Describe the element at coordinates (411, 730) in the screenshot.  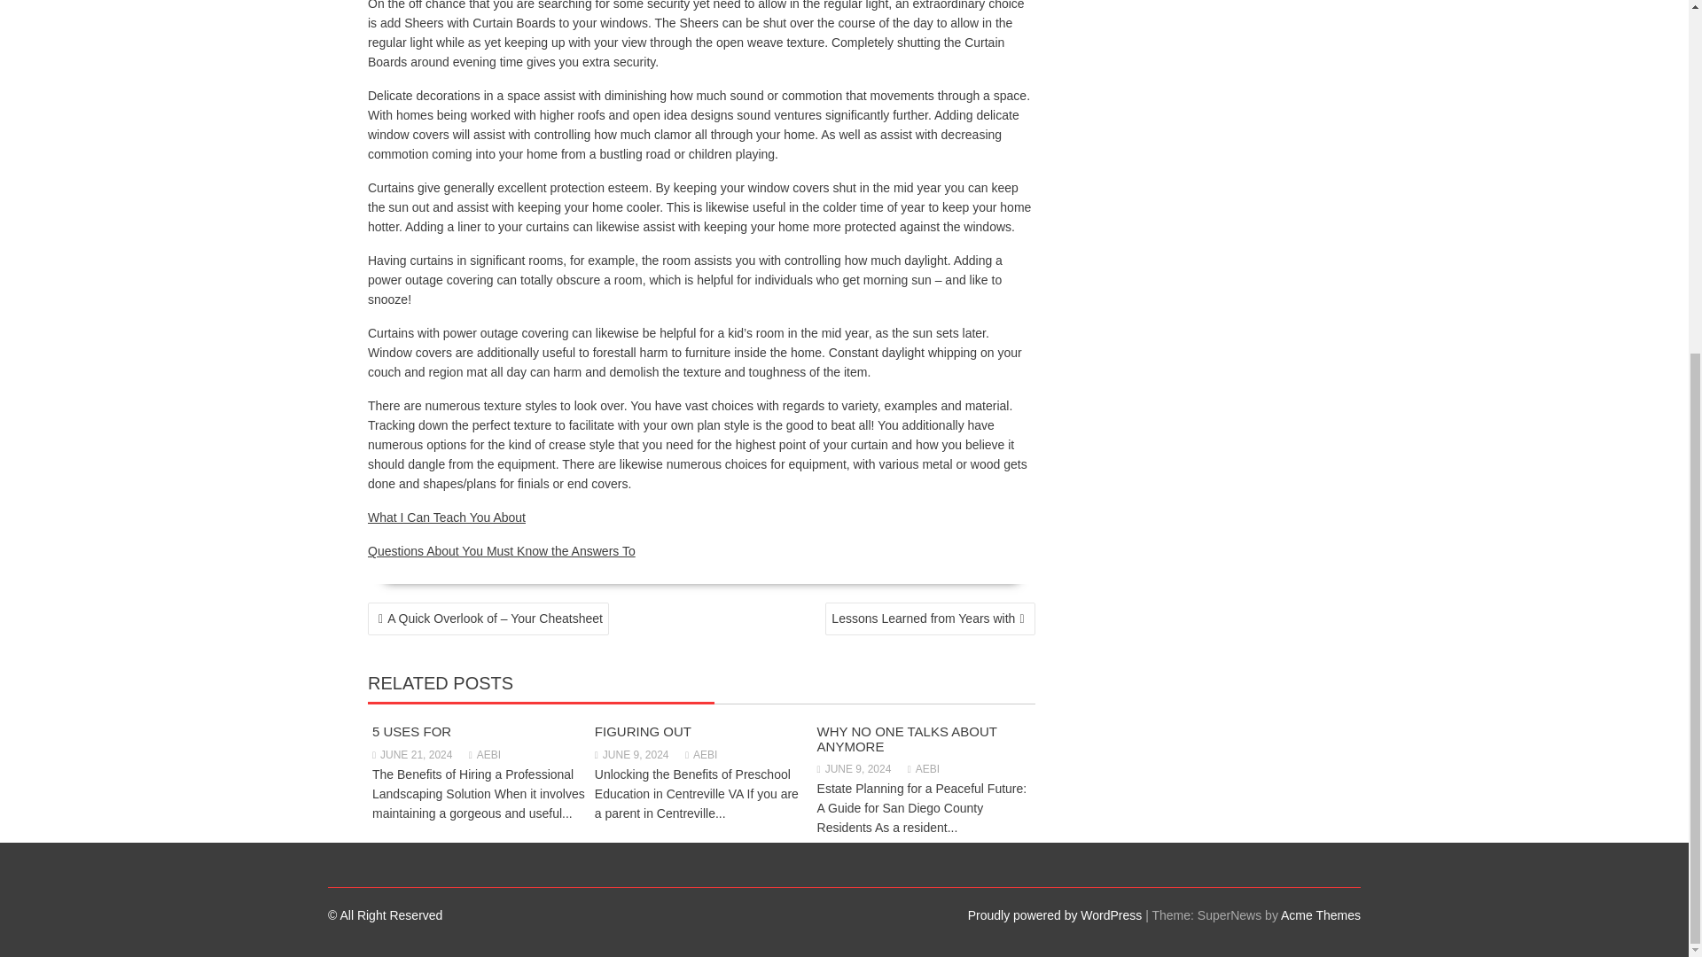
I see `5 USES FOR` at that location.